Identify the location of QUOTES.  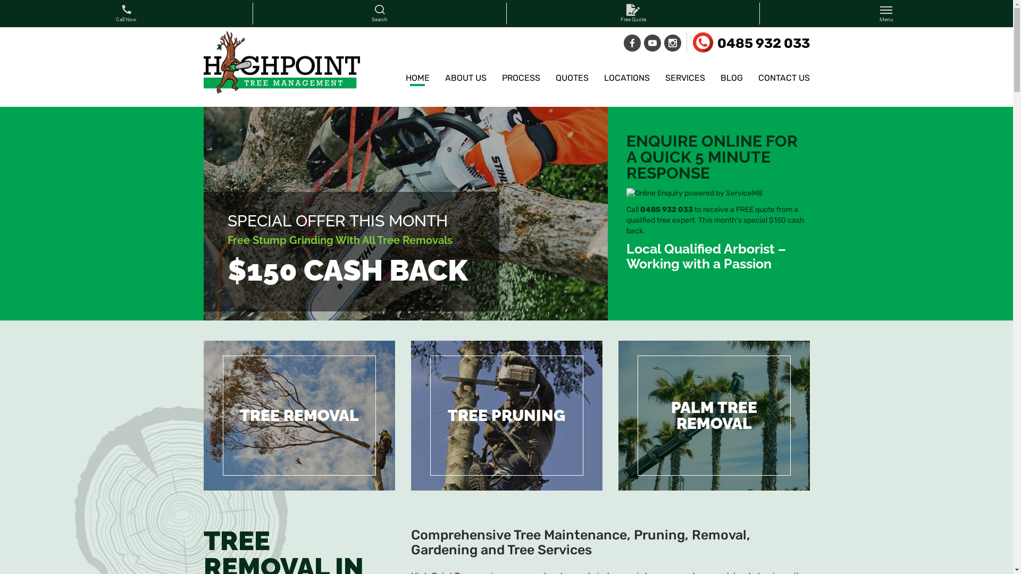
(572, 80).